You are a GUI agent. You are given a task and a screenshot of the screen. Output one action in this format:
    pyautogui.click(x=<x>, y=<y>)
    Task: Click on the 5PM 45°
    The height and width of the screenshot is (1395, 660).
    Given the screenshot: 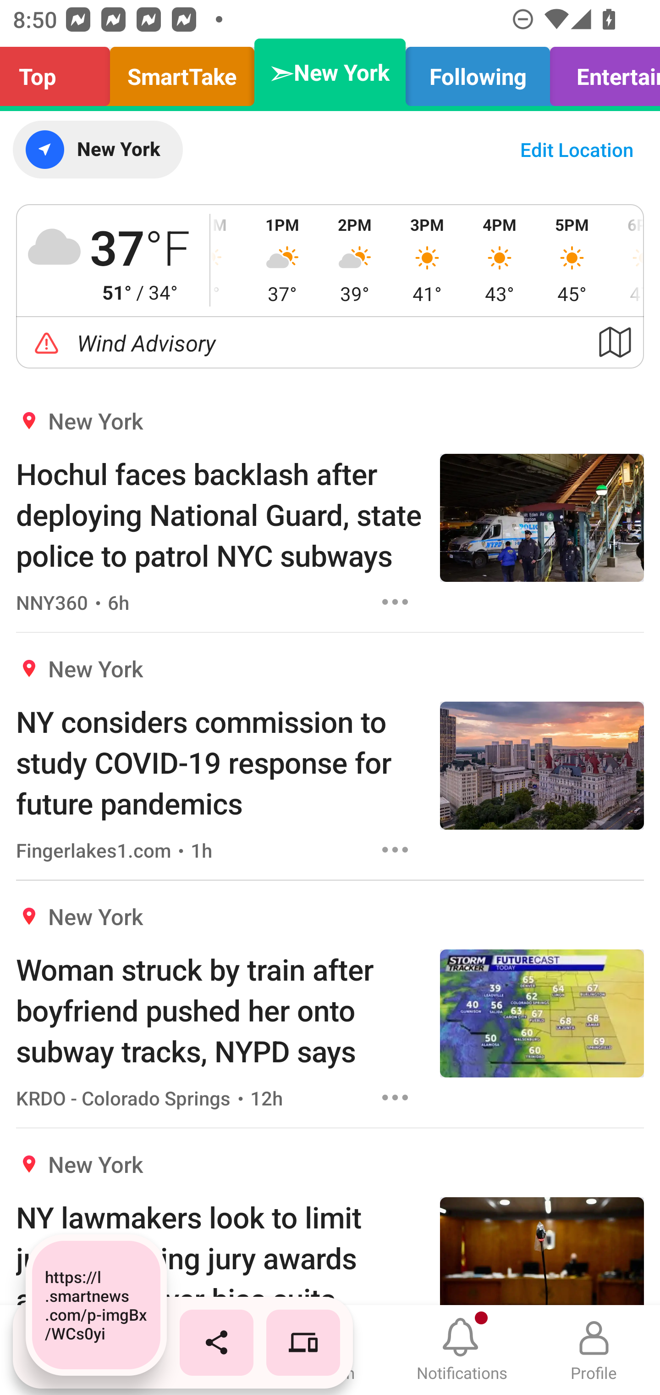 What is the action you would take?
    pyautogui.click(x=572, y=260)
    